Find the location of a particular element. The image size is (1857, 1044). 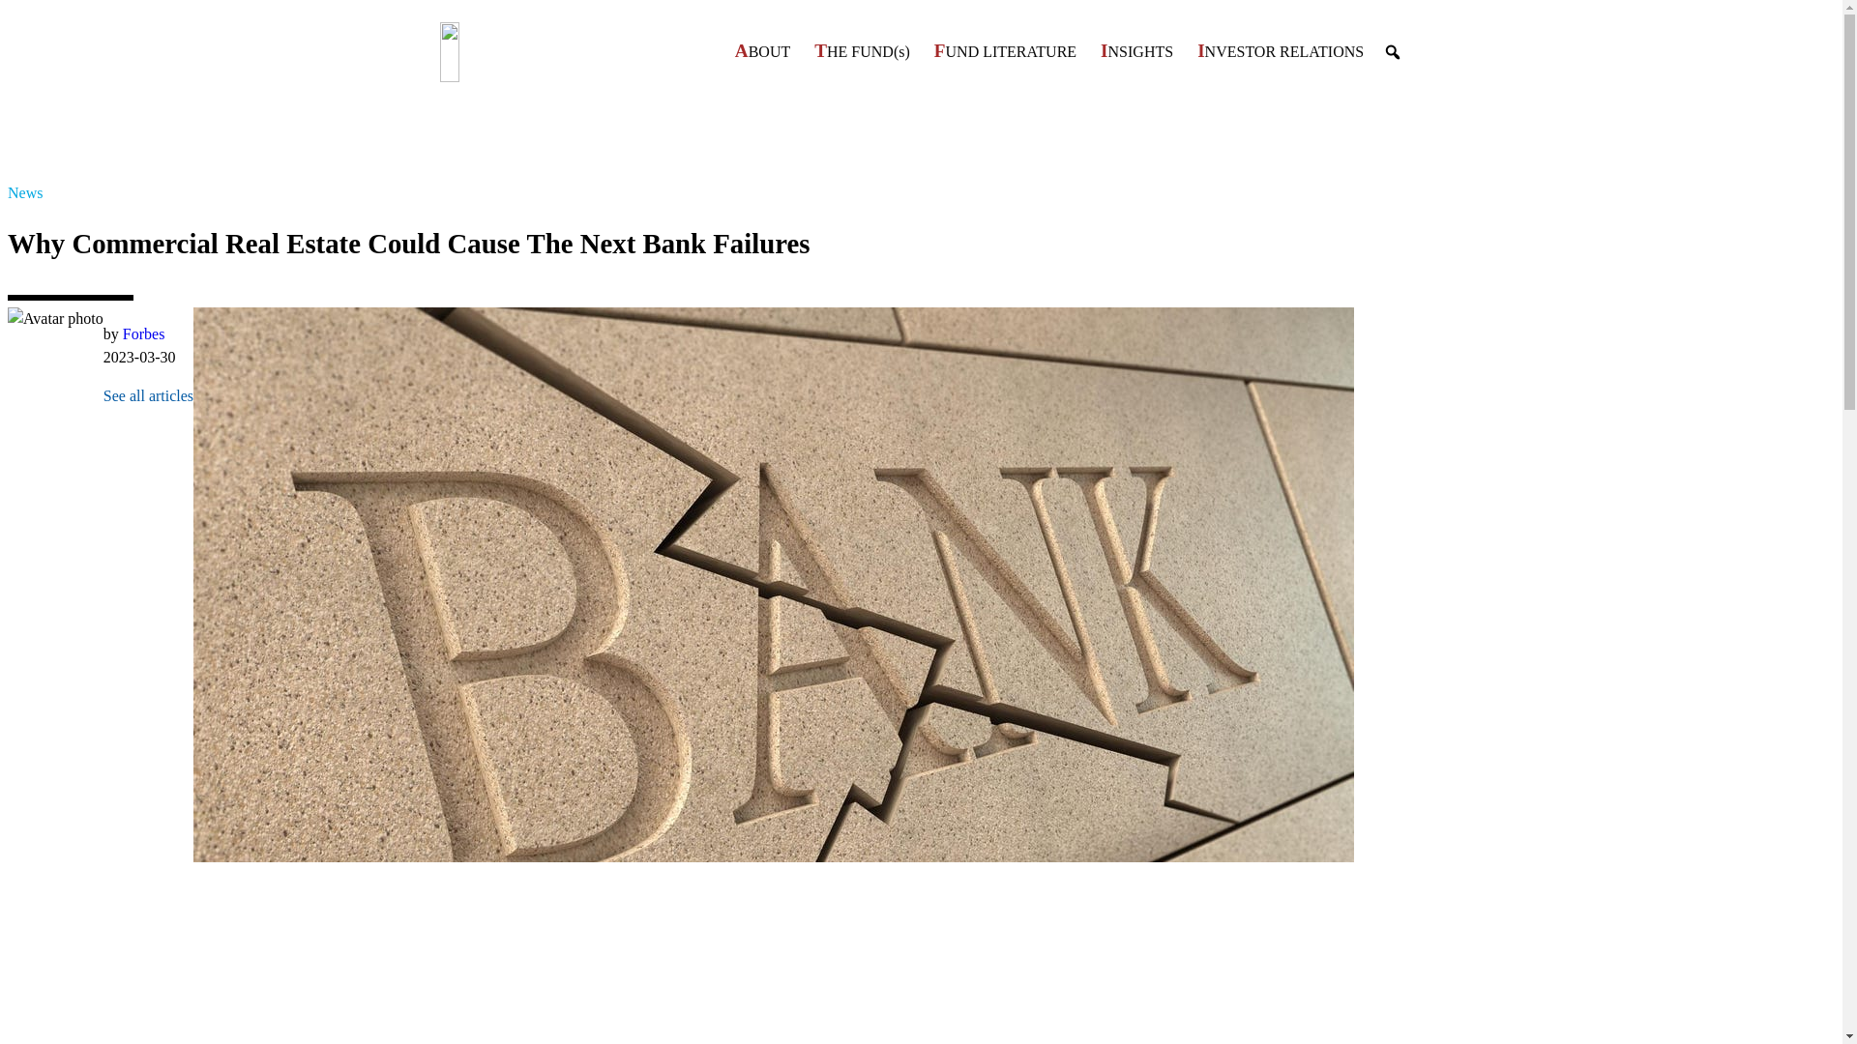

INSIGHTS is located at coordinates (1137, 50).